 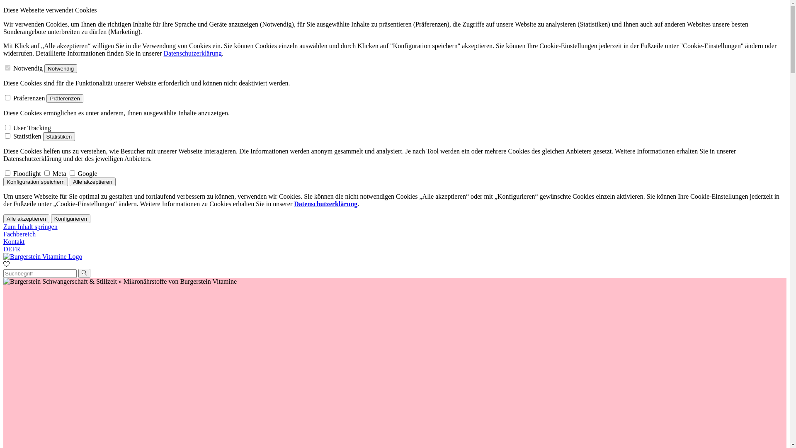 What do you see at coordinates (70, 219) in the screenshot?
I see `Konfigurieren` at bounding box center [70, 219].